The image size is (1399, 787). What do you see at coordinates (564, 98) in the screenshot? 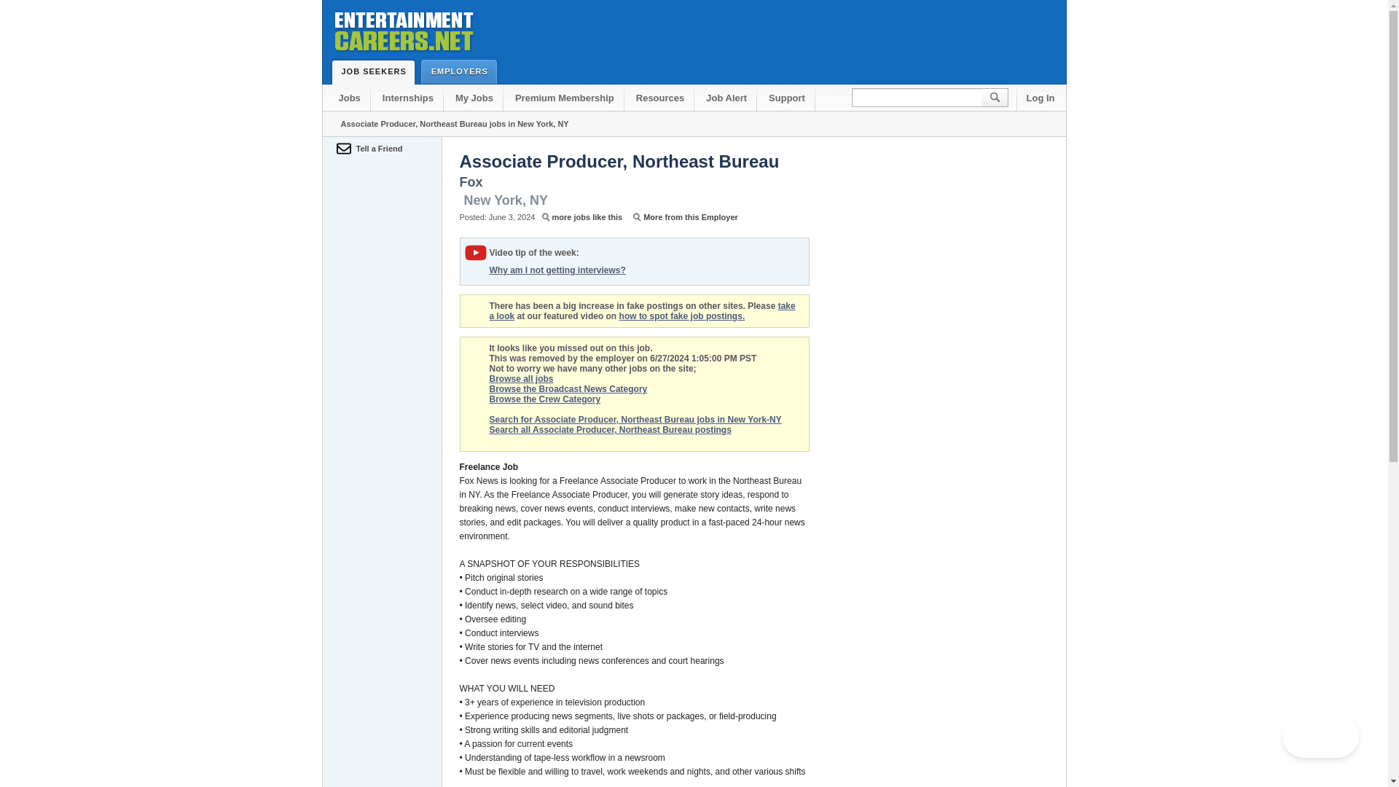
I see `Premium Membership` at bounding box center [564, 98].